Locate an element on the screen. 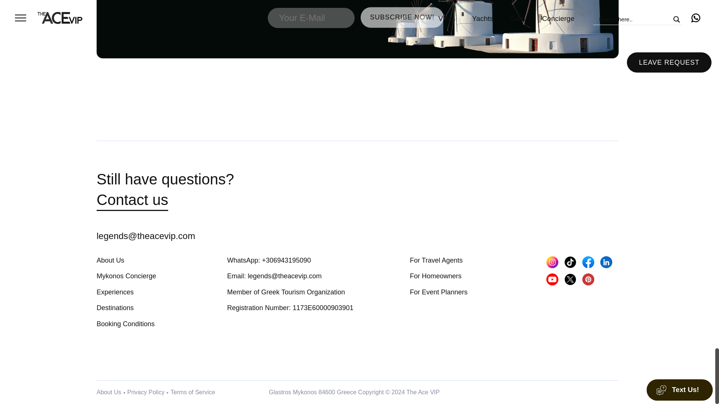  Subscribe Now! is located at coordinates (402, 17).